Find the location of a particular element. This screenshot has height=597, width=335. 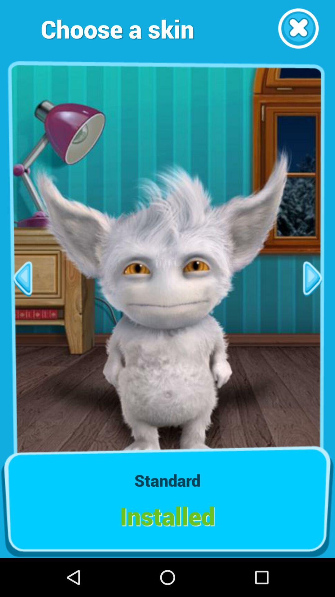

go to next page is located at coordinates (312, 279).